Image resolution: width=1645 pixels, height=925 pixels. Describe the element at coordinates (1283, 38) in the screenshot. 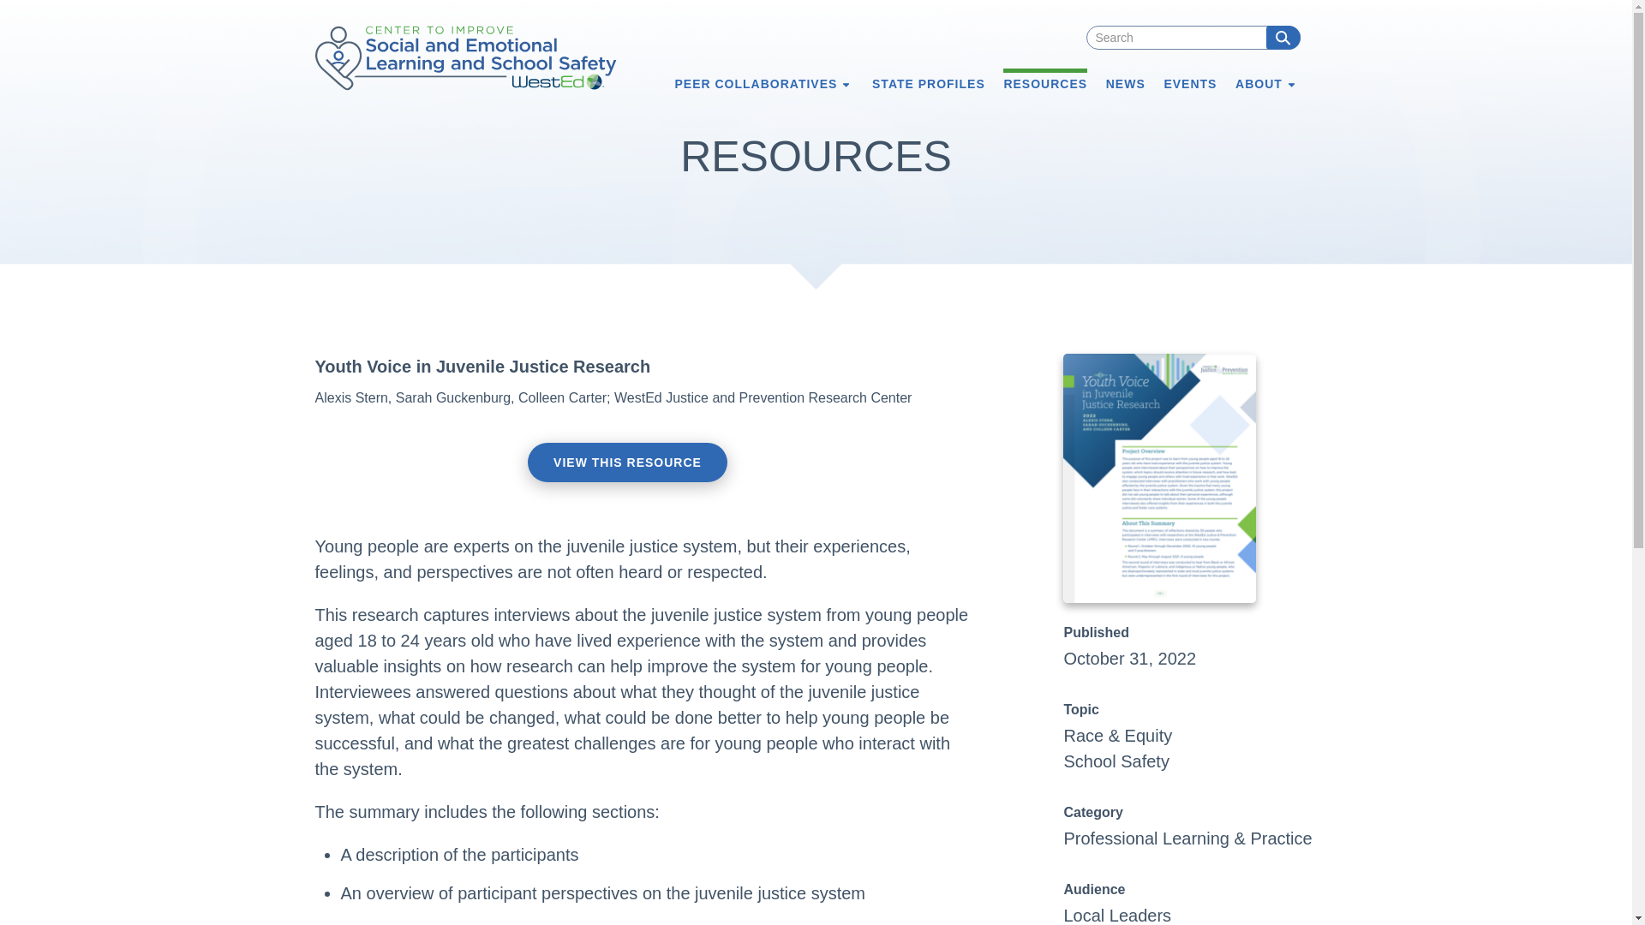

I see `Go` at that location.